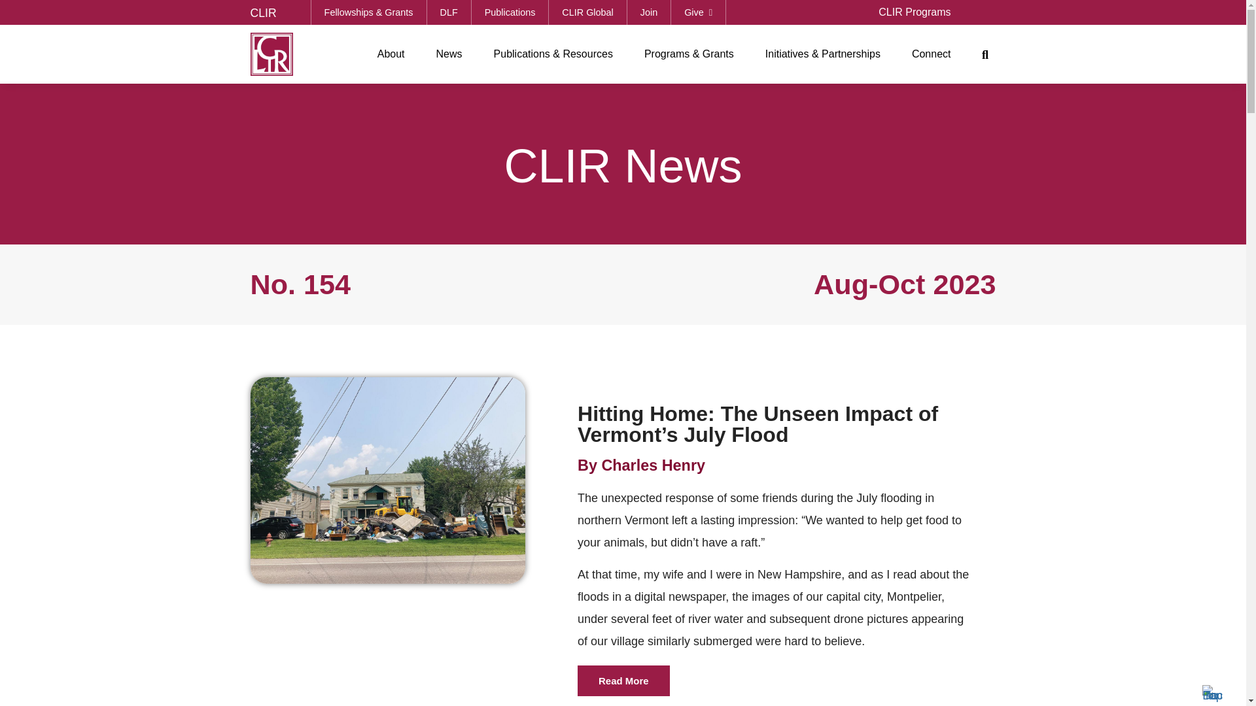  Describe the element at coordinates (914, 12) in the screenshot. I see `CLIR Programs` at that location.